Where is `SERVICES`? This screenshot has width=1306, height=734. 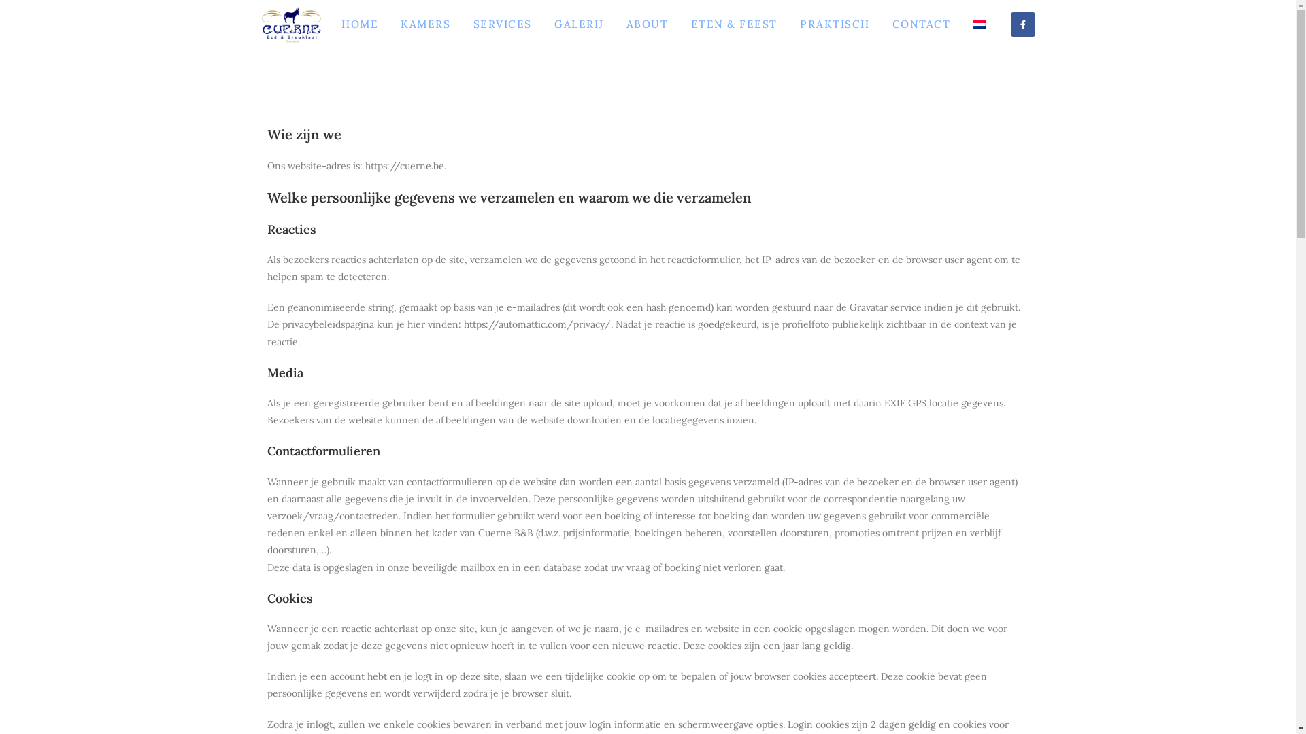
SERVICES is located at coordinates (502, 24).